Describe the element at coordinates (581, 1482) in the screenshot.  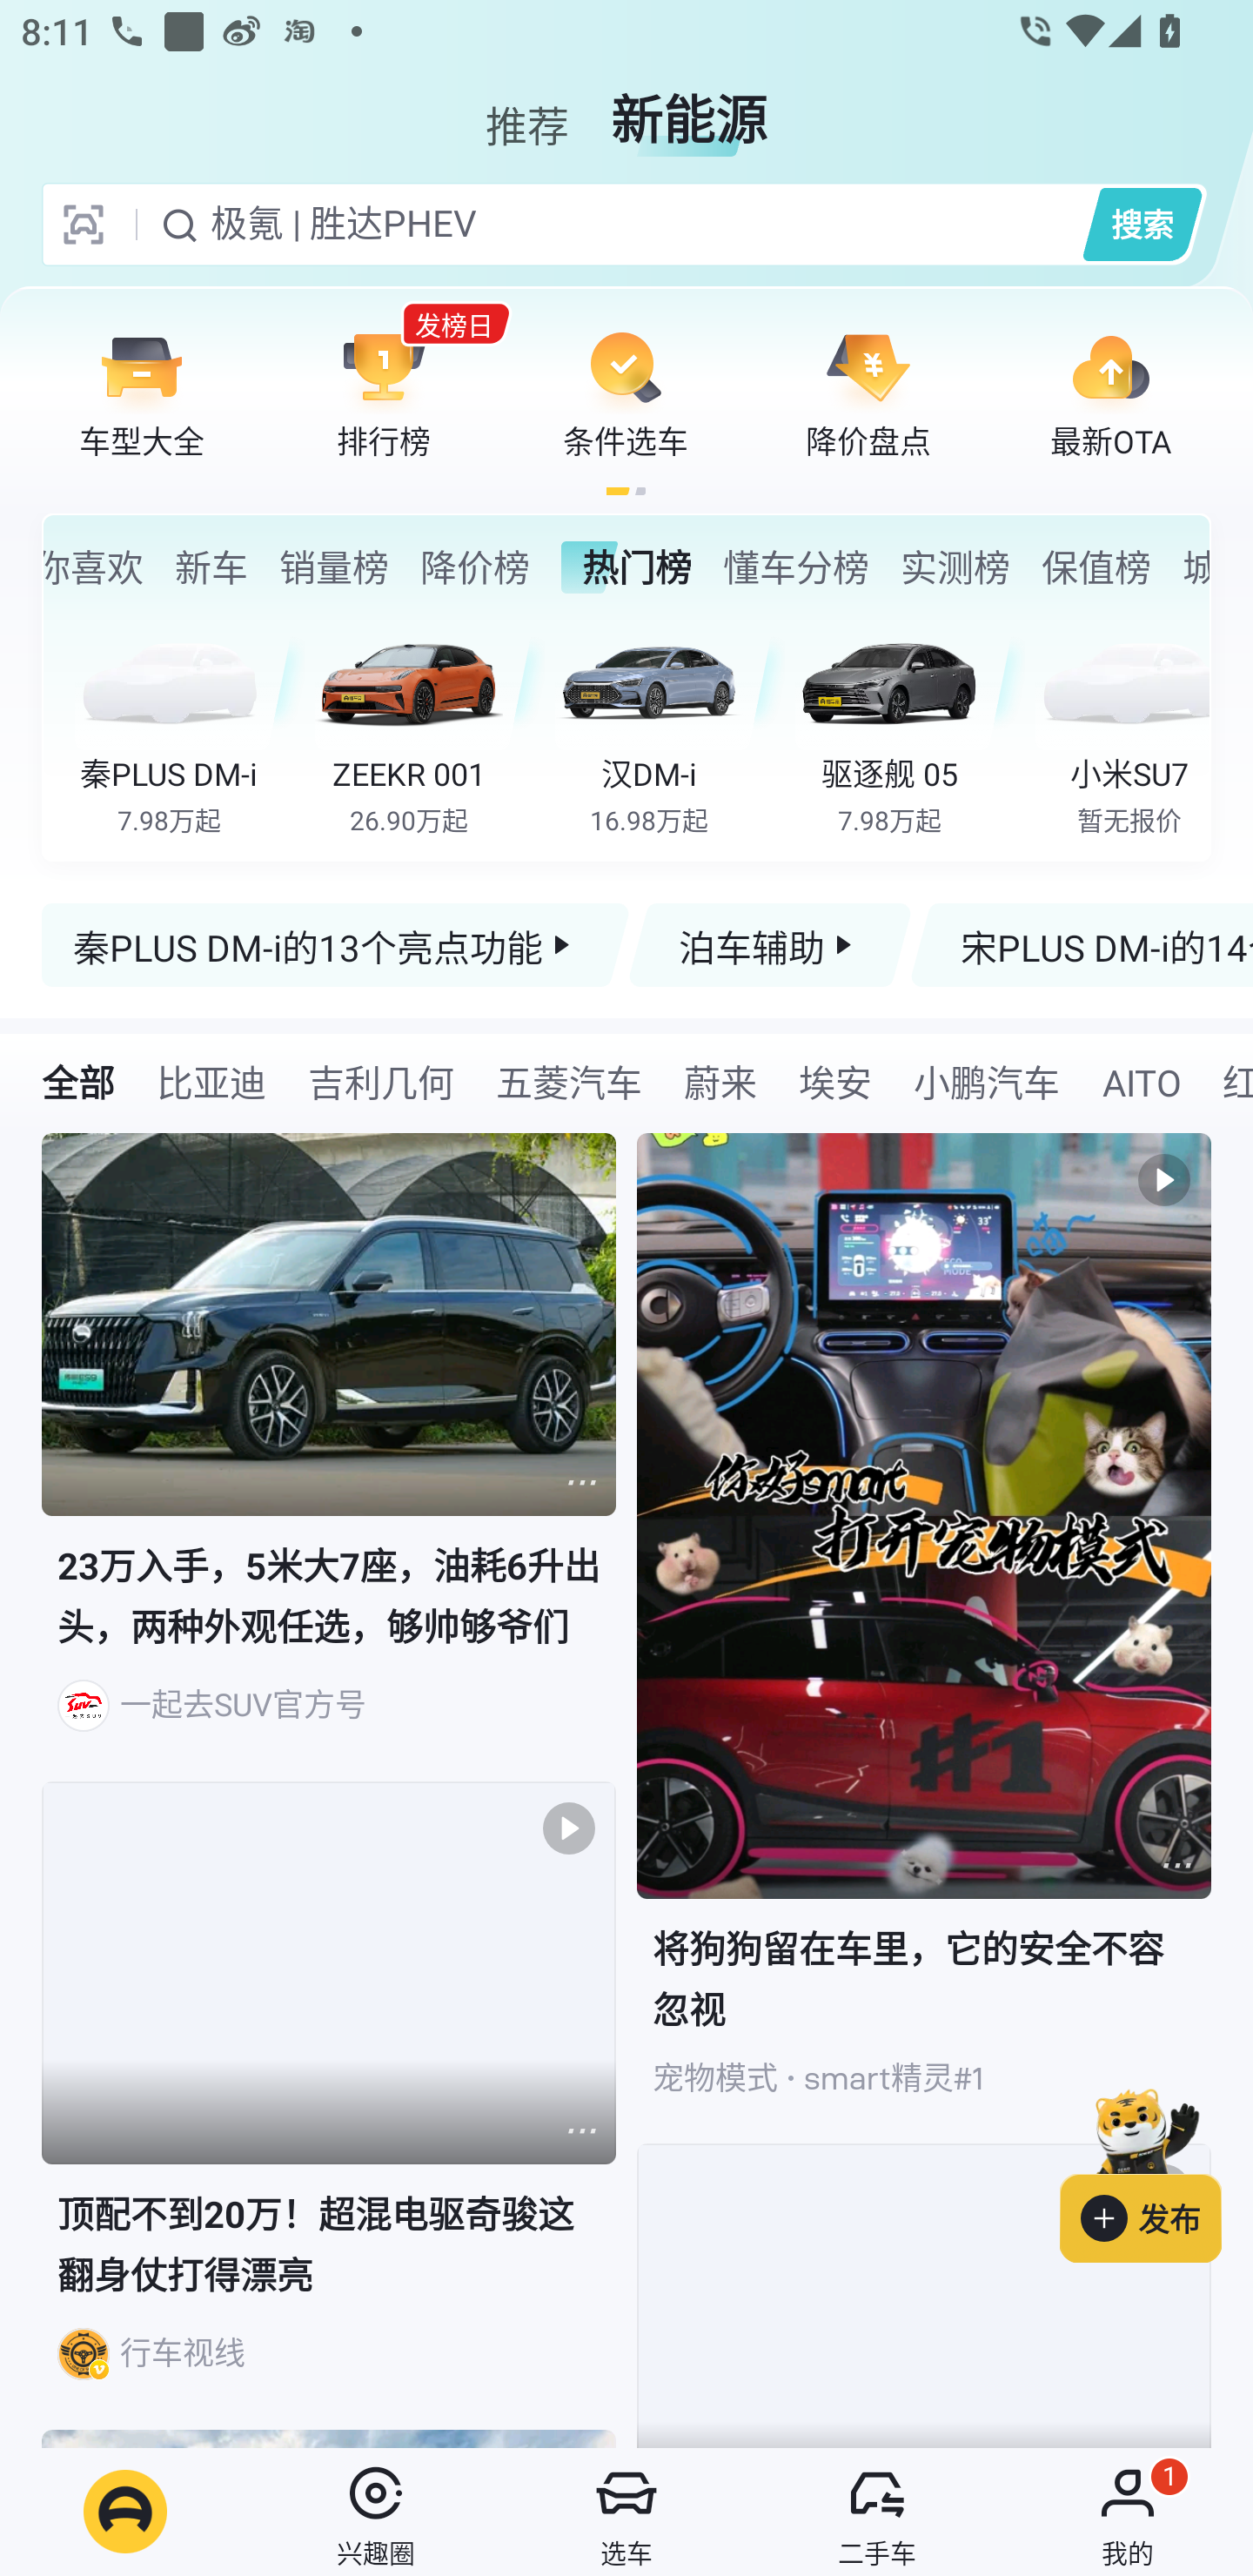
I see `` at that location.